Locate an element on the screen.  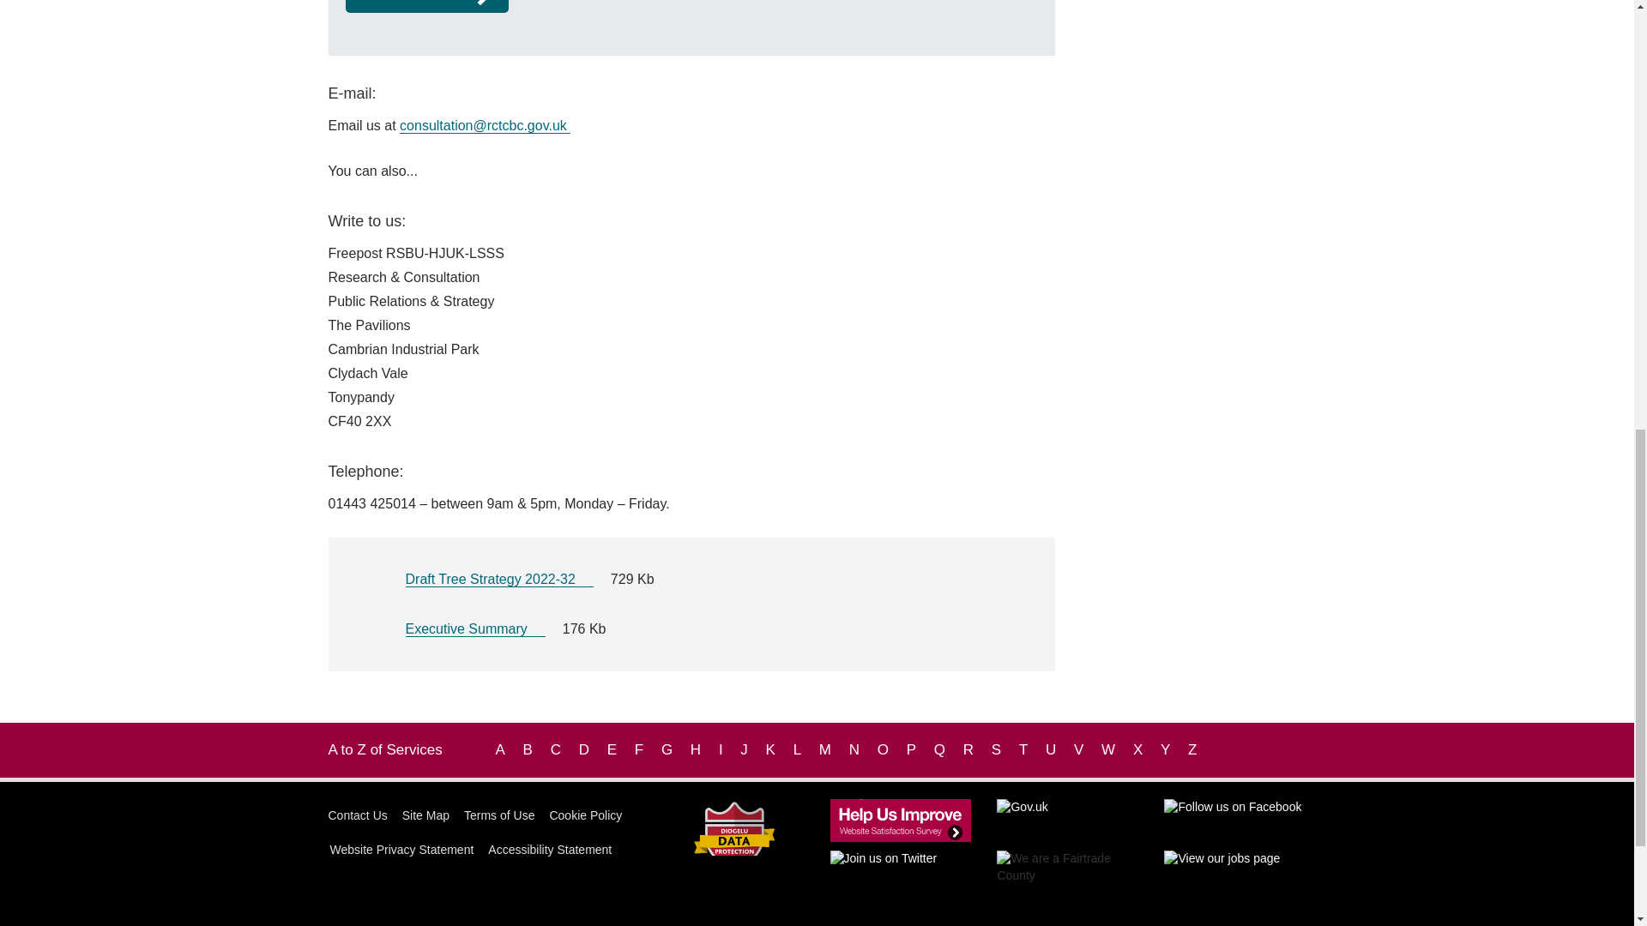
Data Protection is located at coordinates (733, 842).